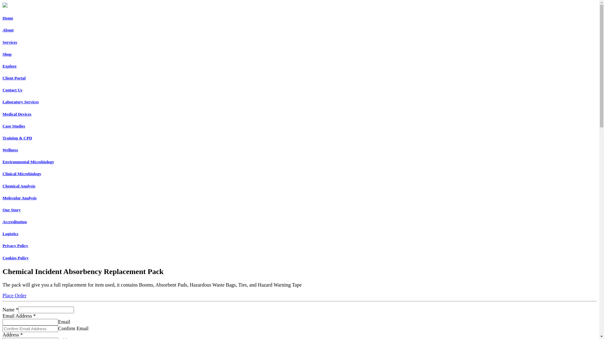  I want to click on Shop, so click(7, 54).